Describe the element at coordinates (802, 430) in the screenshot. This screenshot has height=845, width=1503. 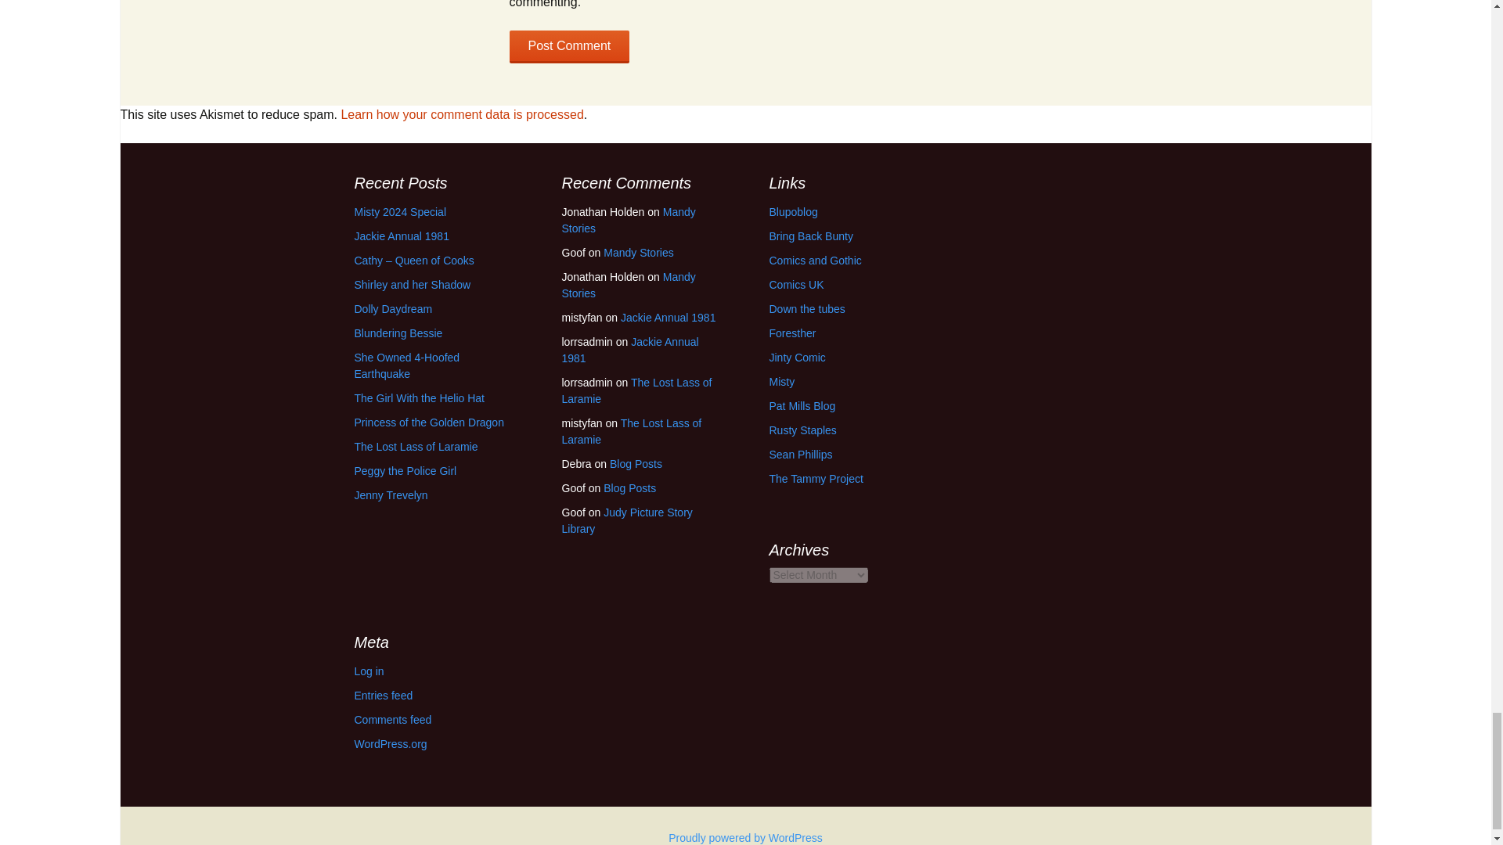
I see `Mike discusses british comics, including some family trees.` at that location.